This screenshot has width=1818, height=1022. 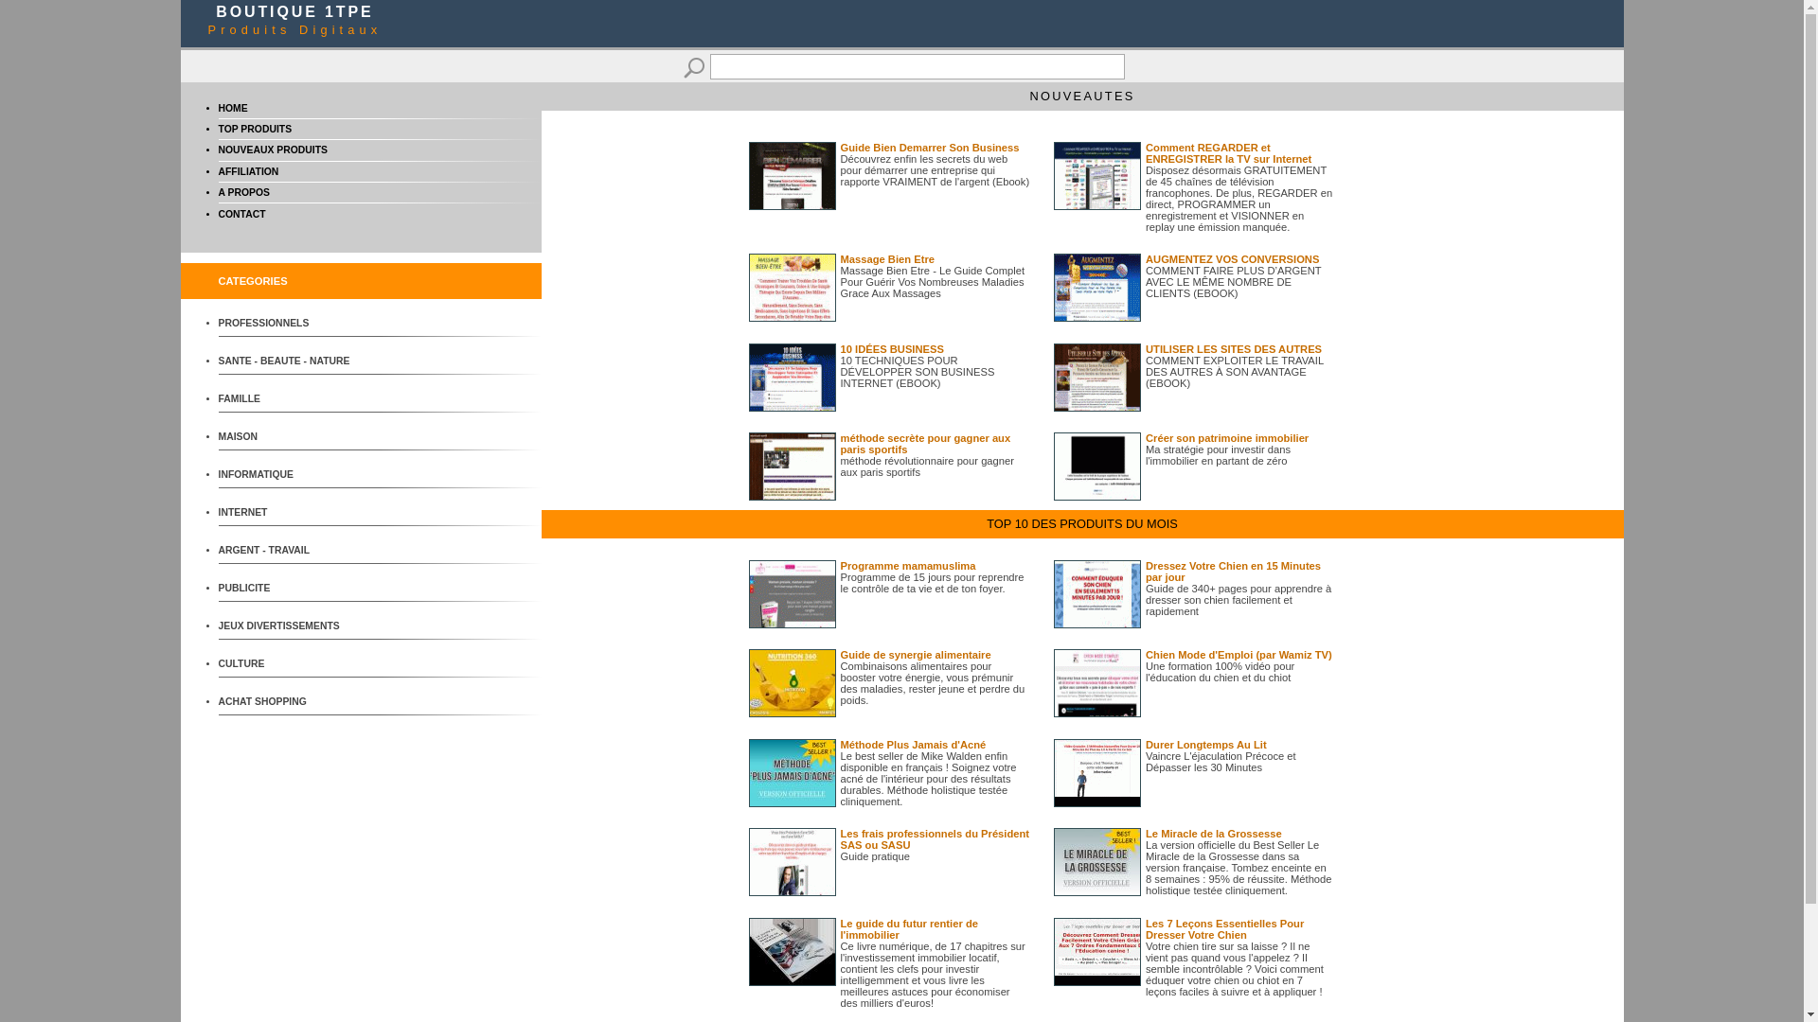 I want to click on MAISON, so click(x=289, y=437).